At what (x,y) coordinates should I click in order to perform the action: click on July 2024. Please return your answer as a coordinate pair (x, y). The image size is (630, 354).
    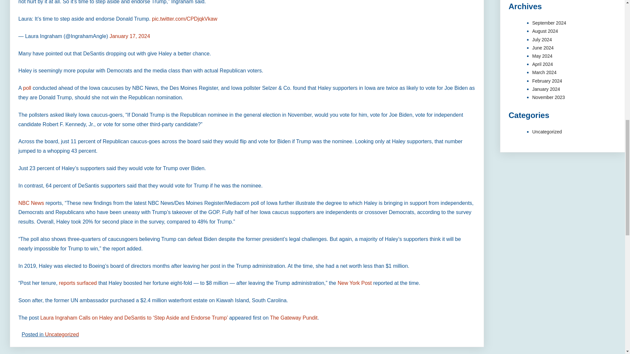
    Looking at the image, I should click on (542, 39).